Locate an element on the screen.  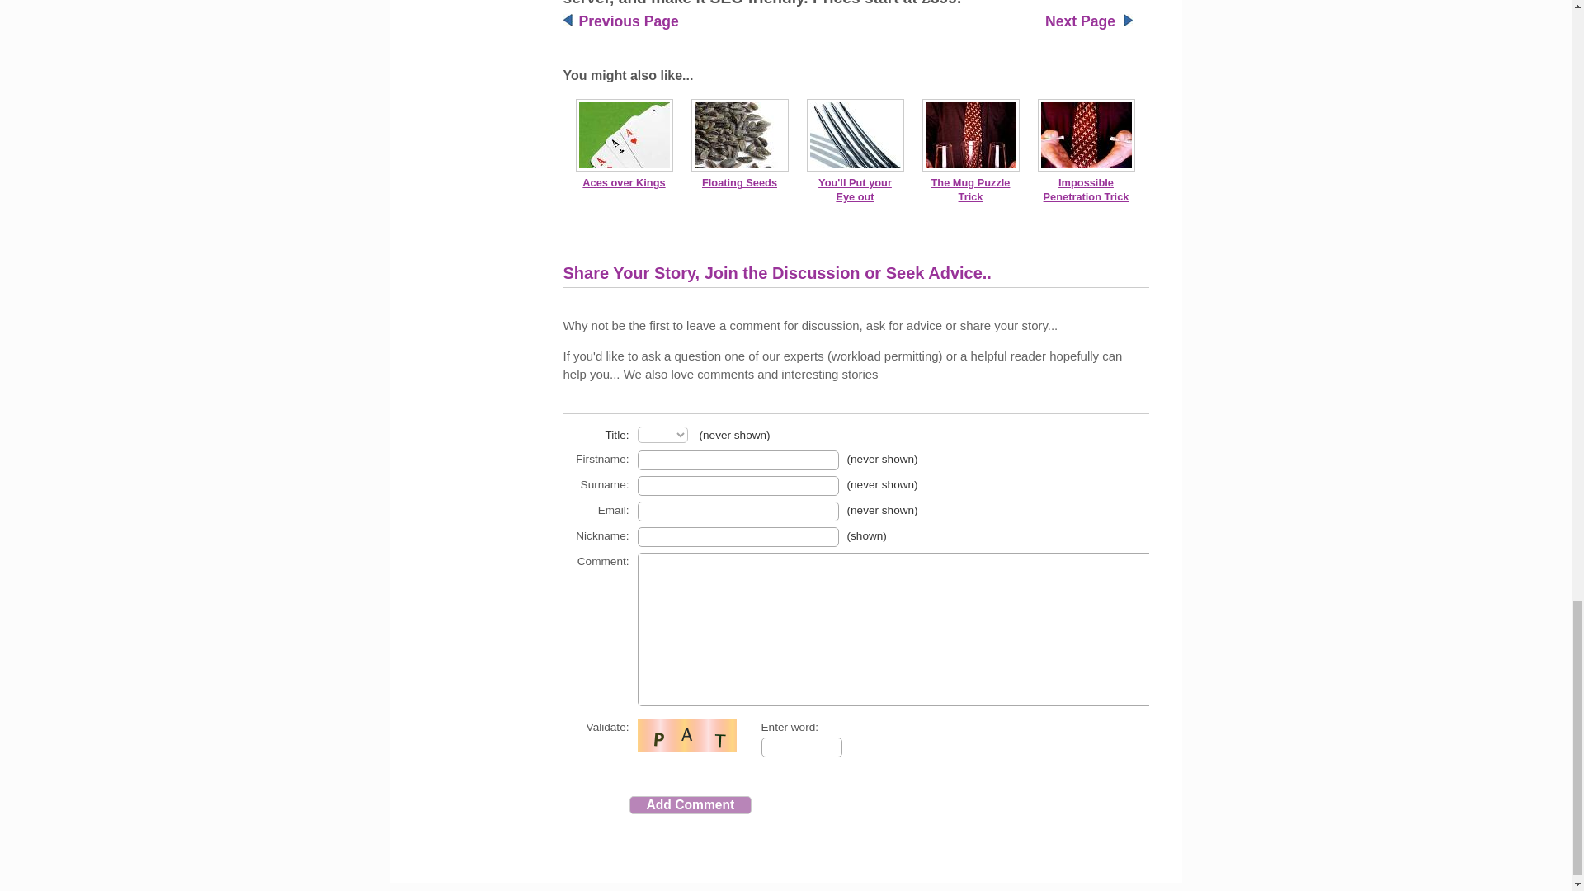
Add Comment is located at coordinates (690, 805).